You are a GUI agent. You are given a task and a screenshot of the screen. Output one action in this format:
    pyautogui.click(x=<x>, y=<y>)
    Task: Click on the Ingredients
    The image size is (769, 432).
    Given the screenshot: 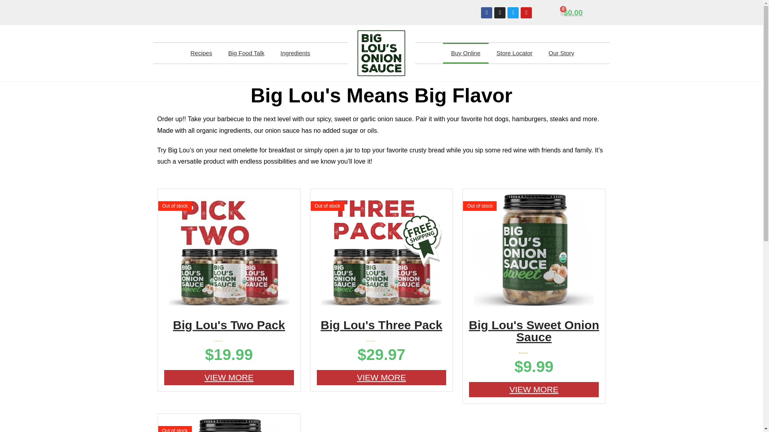 What is the action you would take?
    pyautogui.click(x=295, y=53)
    